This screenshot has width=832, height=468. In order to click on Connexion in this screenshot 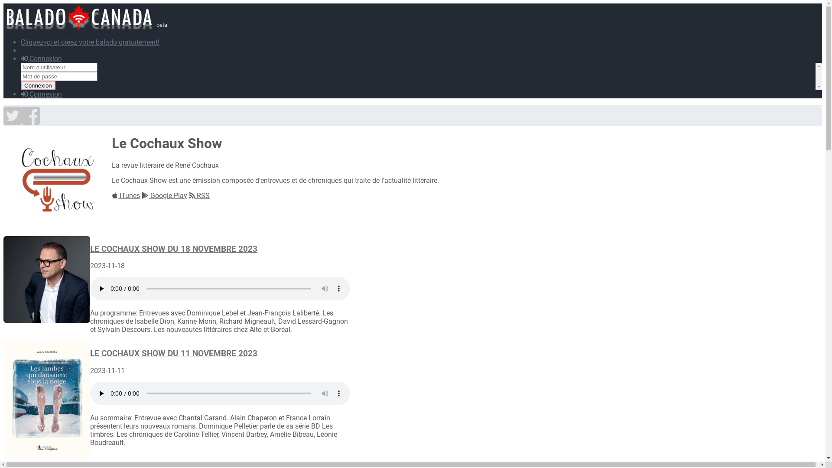, I will do `click(42, 94)`.